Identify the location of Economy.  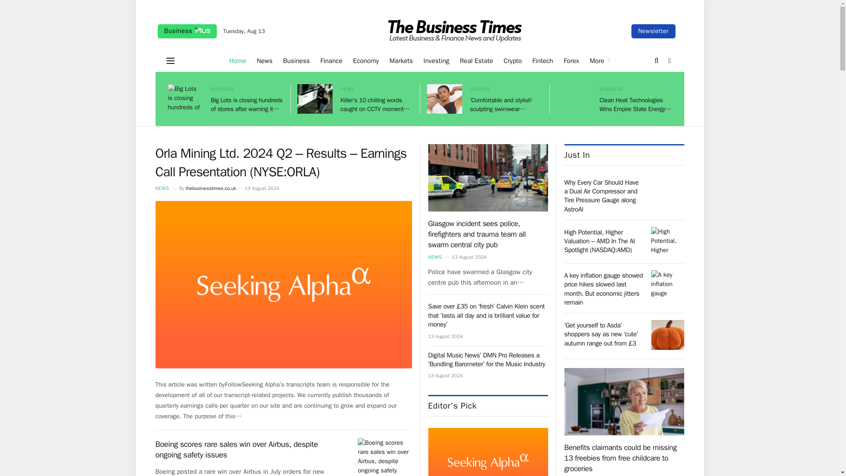
(366, 61).